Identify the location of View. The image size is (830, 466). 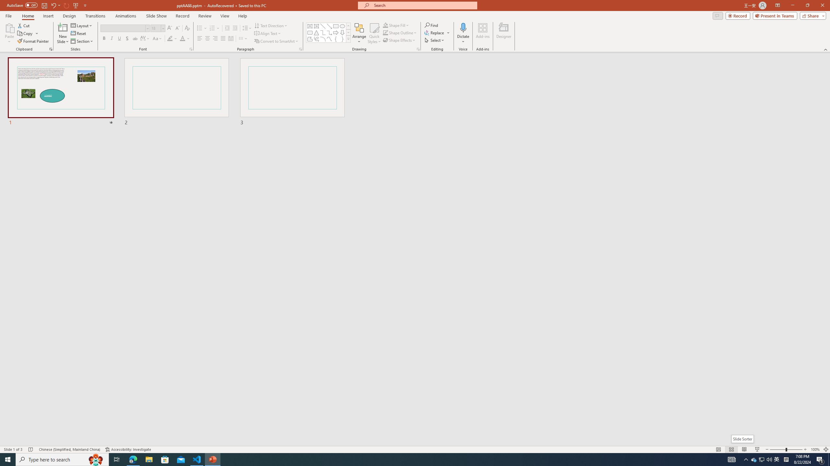
(225, 16).